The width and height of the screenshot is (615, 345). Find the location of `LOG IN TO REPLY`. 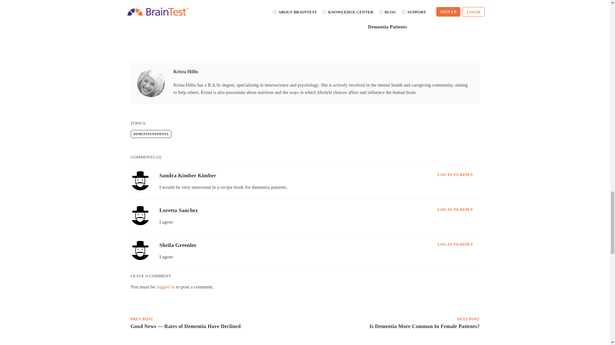

LOG IN TO REPLY is located at coordinates (455, 210).